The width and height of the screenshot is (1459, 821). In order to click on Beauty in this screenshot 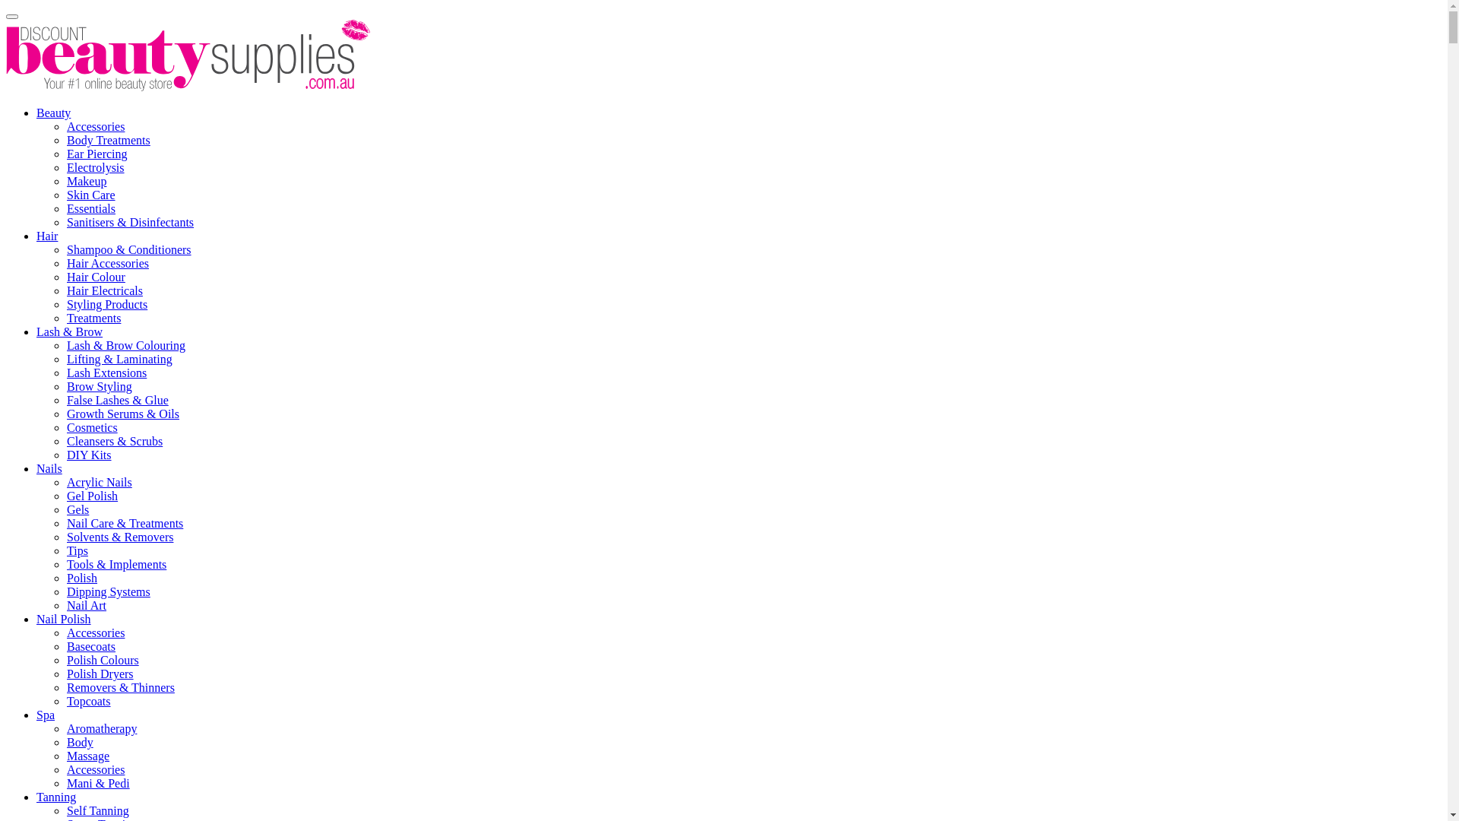, I will do `click(53, 113)`.